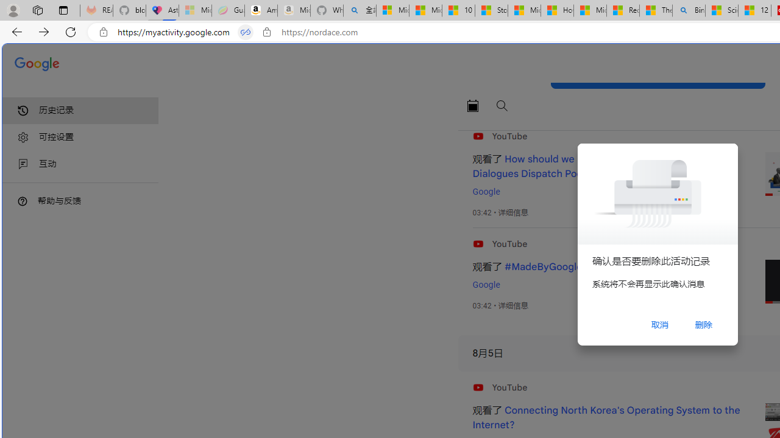 Image resolution: width=780 pixels, height=438 pixels. What do you see at coordinates (689, 11) in the screenshot?
I see `Bing` at bounding box center [689, 11].